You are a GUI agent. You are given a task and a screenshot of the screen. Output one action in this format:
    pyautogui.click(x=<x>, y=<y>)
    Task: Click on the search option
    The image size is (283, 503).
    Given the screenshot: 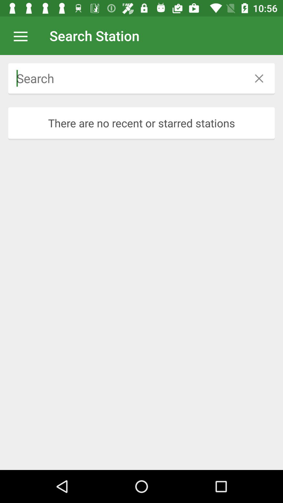 What is the action you would take?
    pyautogui.click(x=126, y=78)
    